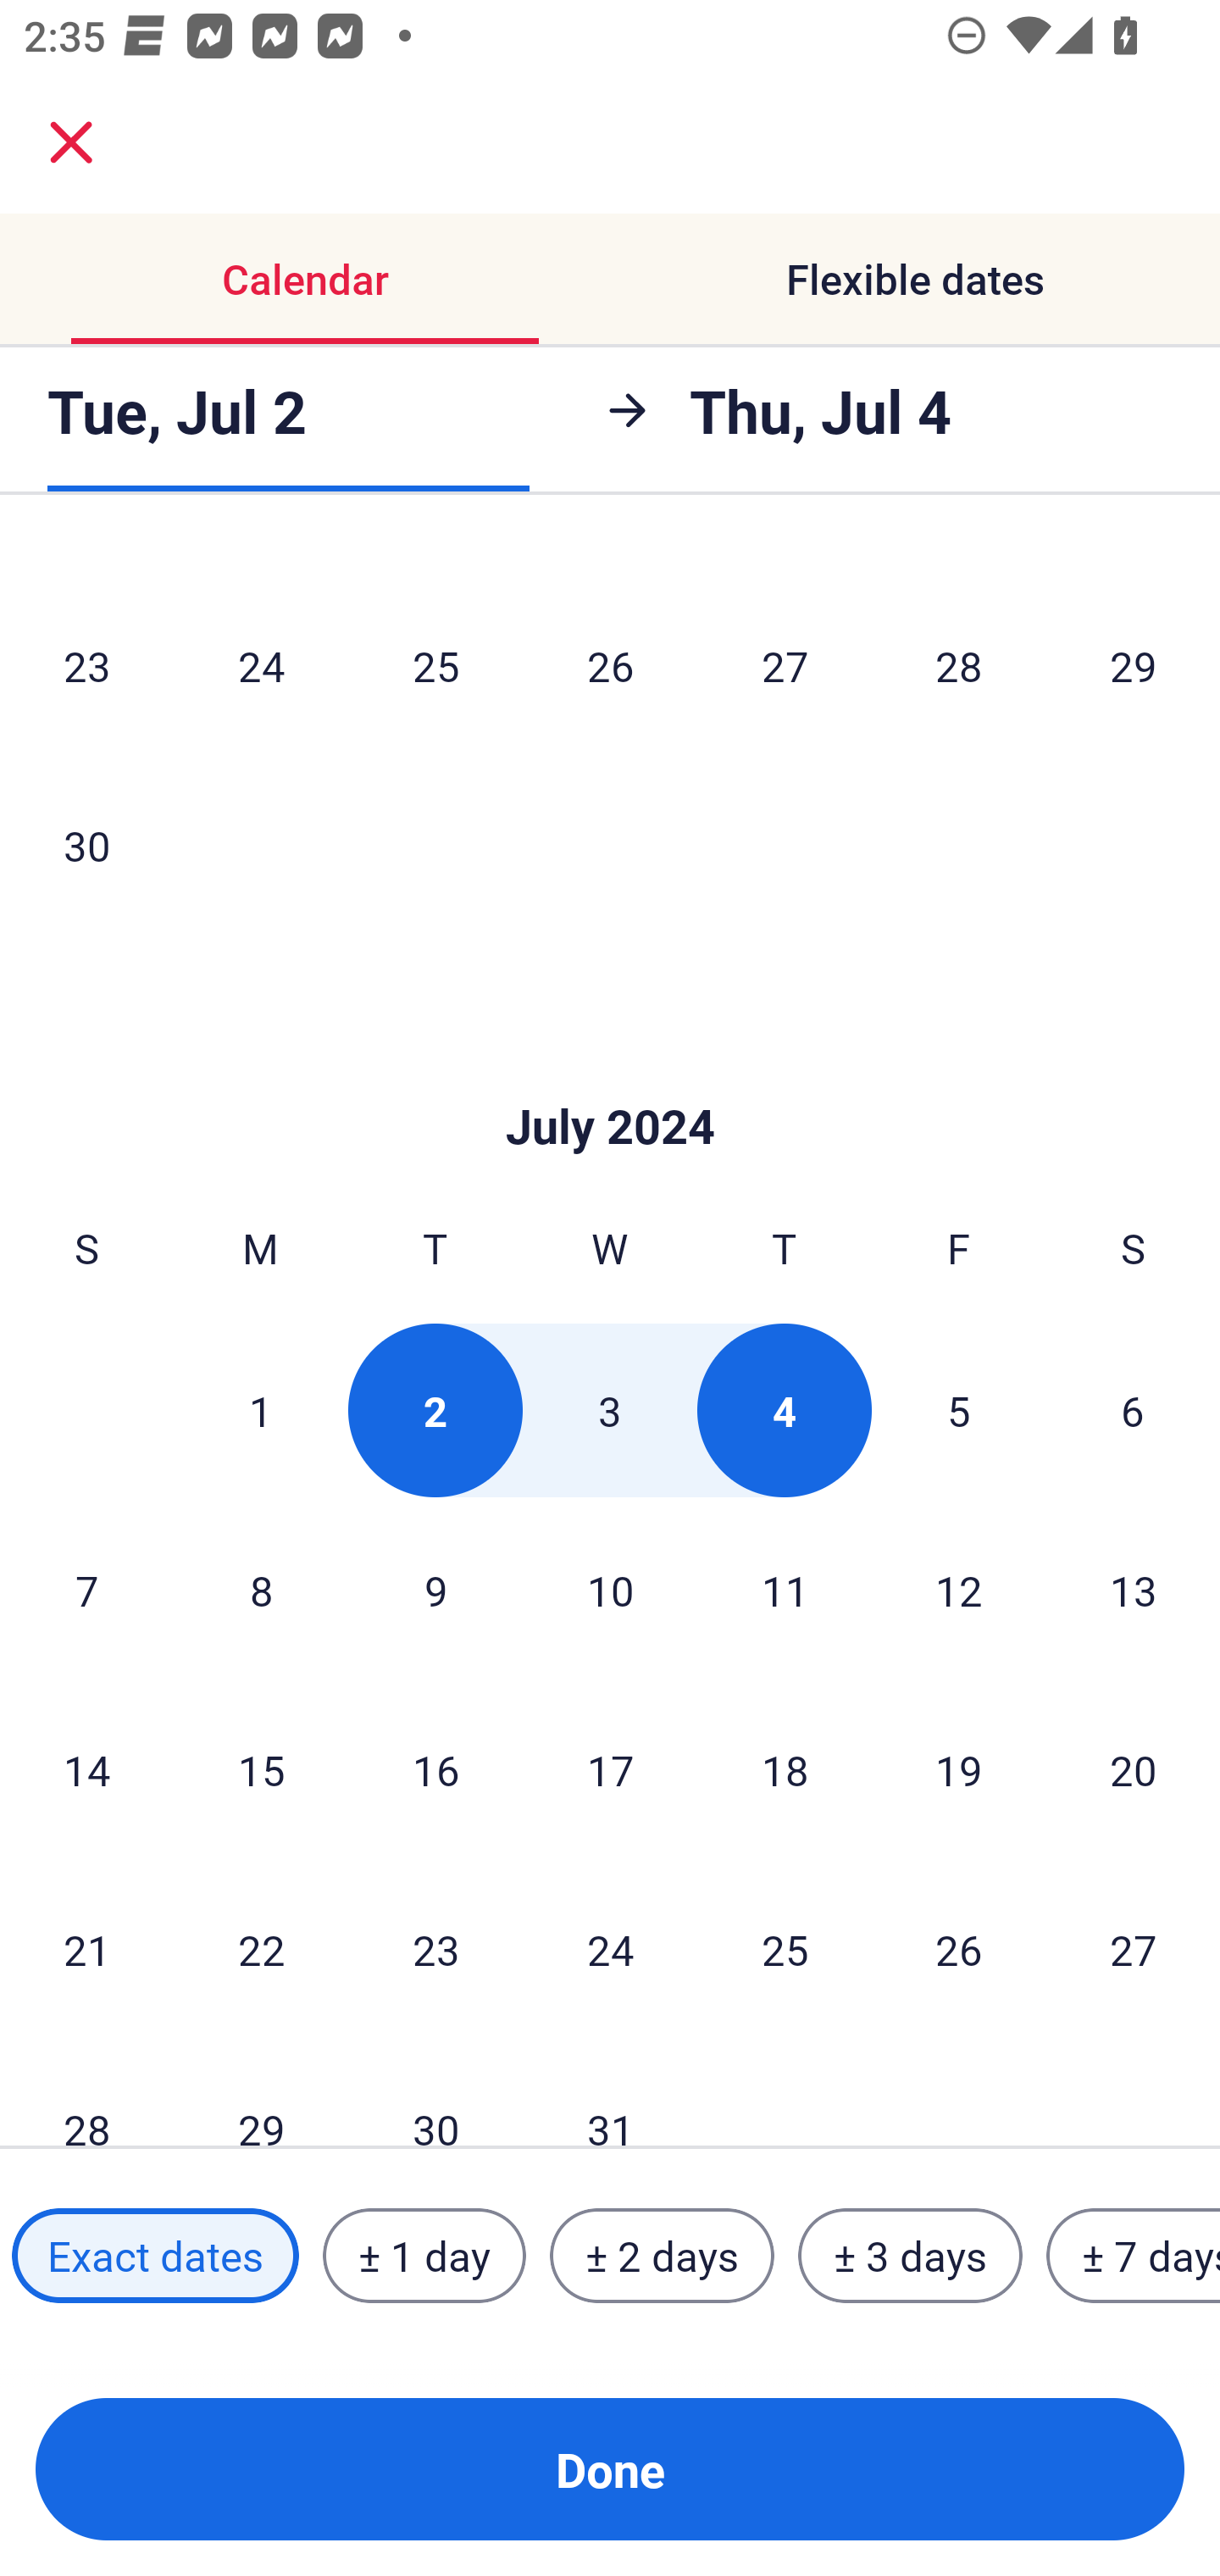 The height and width of the screenshot is (2576, 1220). Describe the element at coordinates (915, 280) in the screenshot. I see `Flexible dates` at that location.